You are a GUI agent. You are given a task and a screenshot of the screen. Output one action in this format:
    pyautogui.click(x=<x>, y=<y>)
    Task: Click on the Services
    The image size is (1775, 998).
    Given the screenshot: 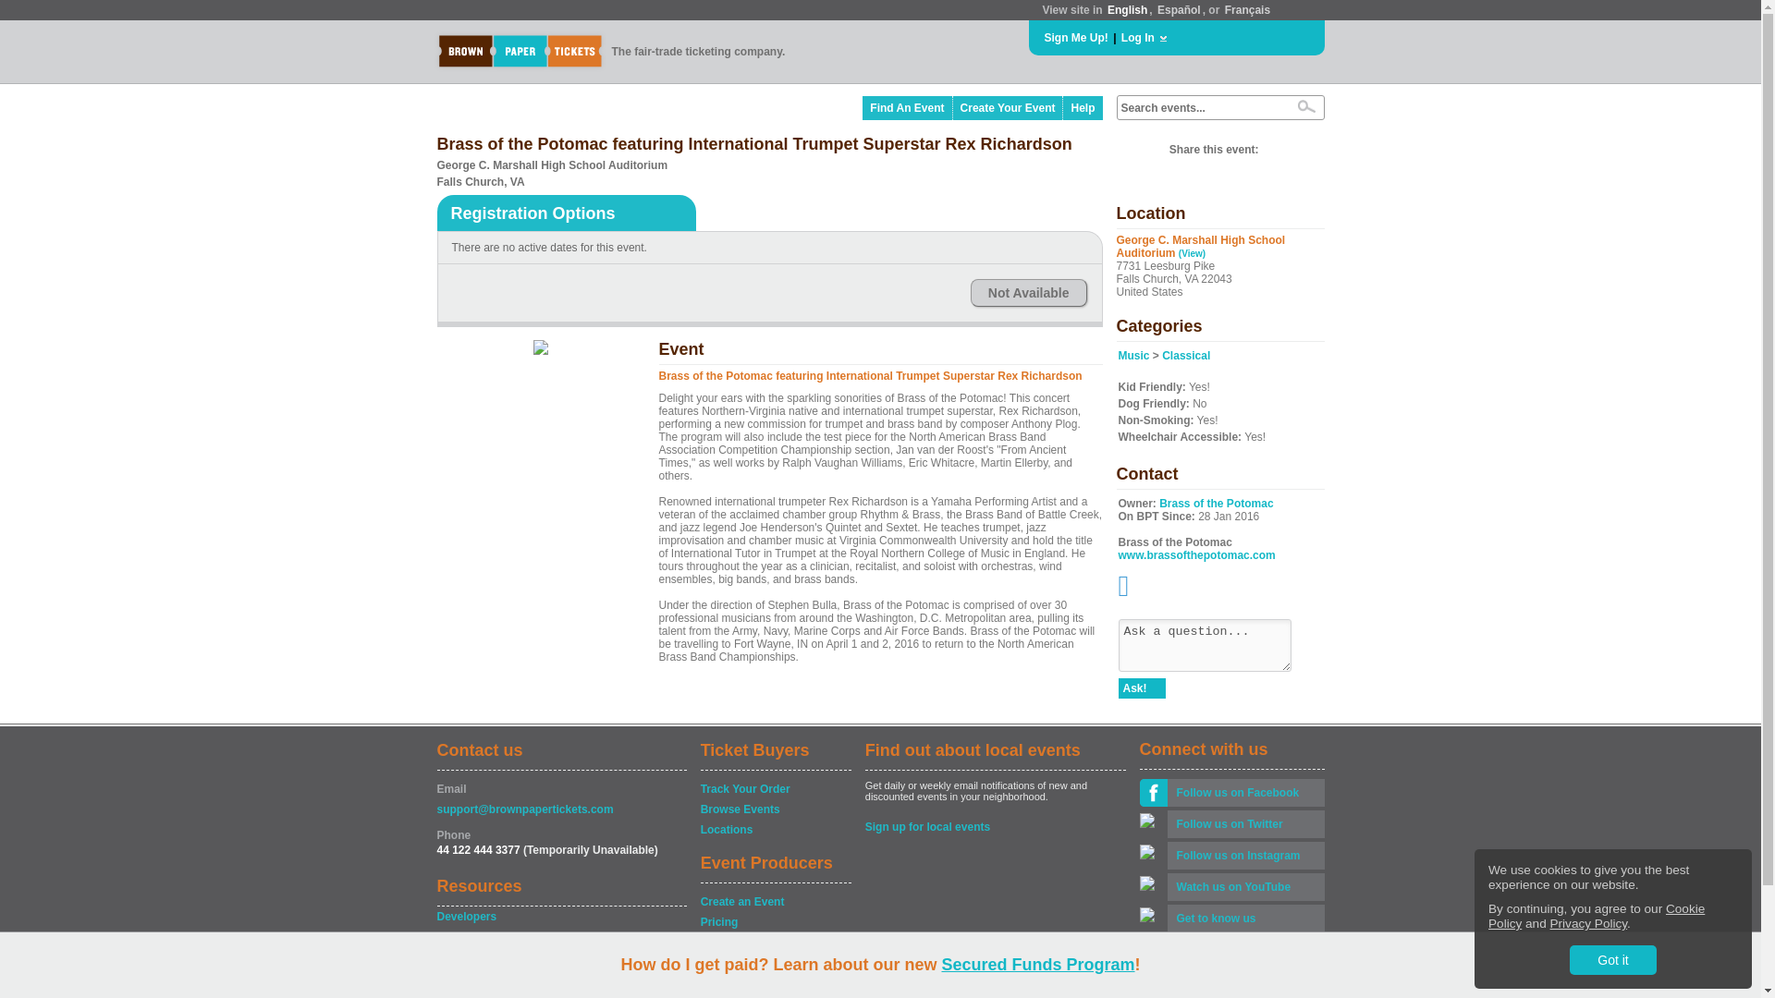 What is the action you would take?
    pyautogui.click(x=775, y=943)
    